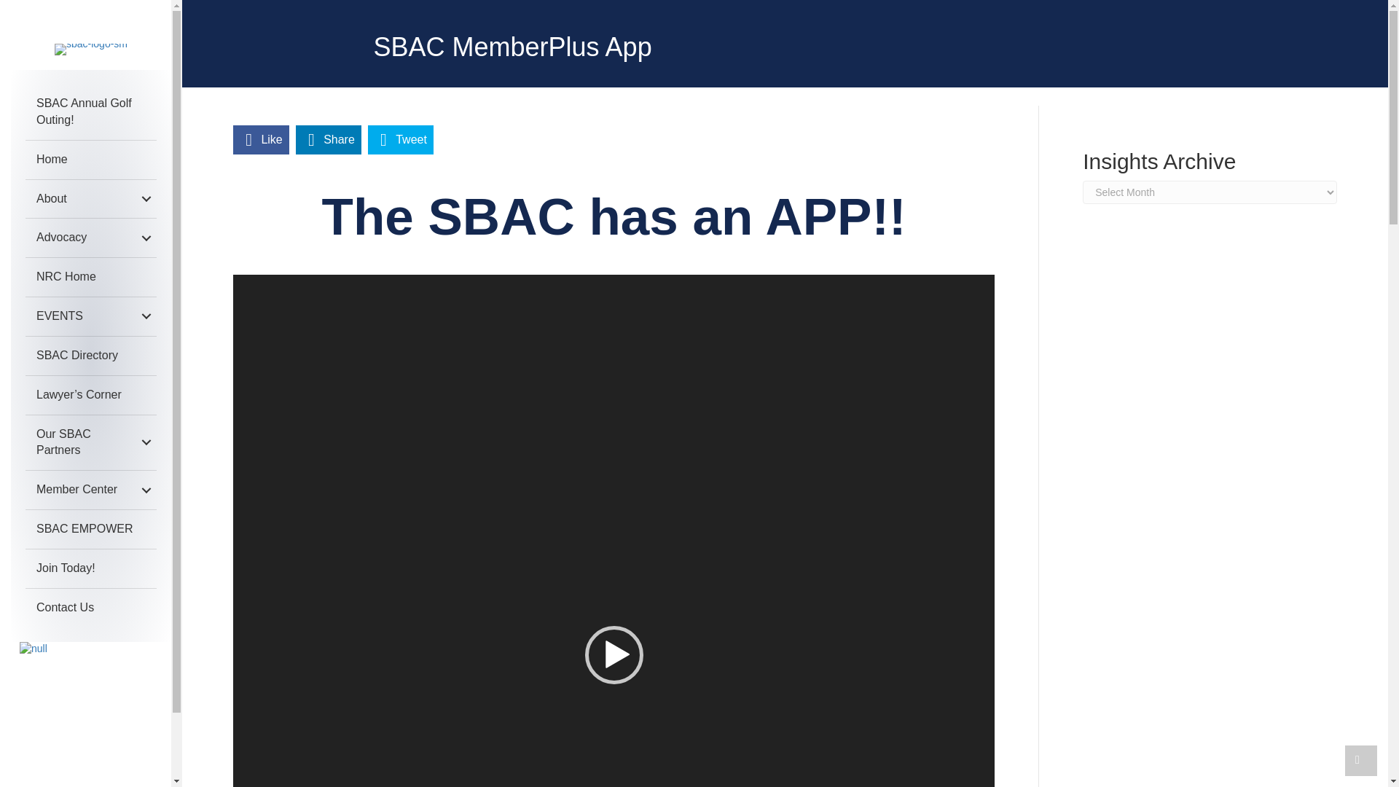 The image size is (1399, 787). I want to click on Our SBAC Partners, so click(90, 443).